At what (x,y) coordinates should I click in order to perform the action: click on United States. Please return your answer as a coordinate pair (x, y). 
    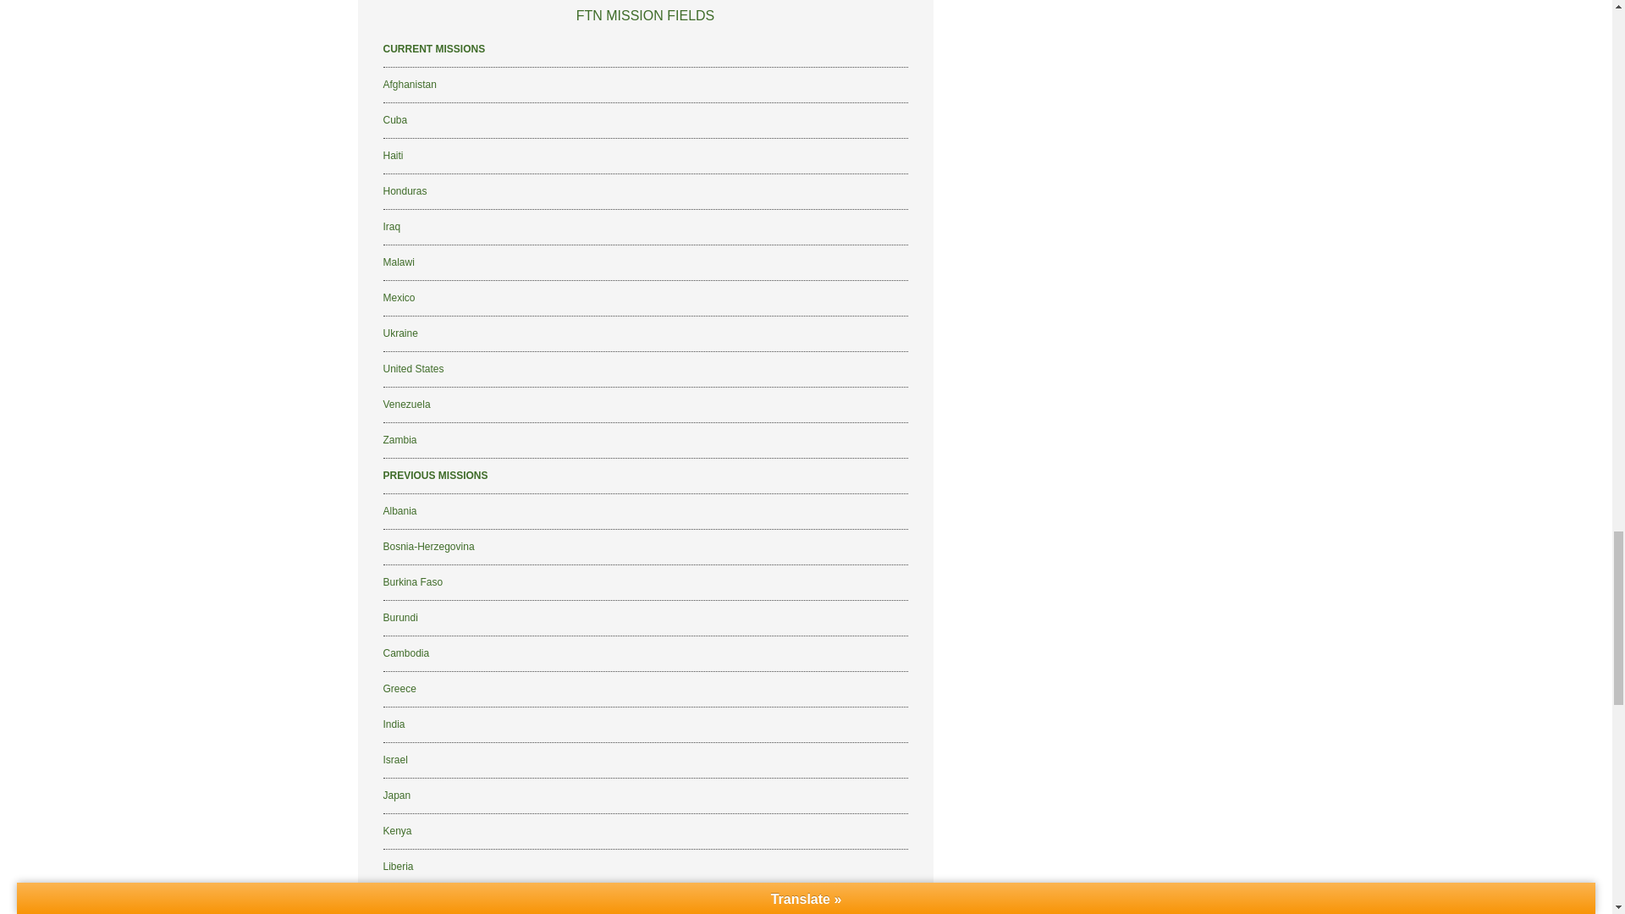
    Looking at the image, I should click on (413, 368).